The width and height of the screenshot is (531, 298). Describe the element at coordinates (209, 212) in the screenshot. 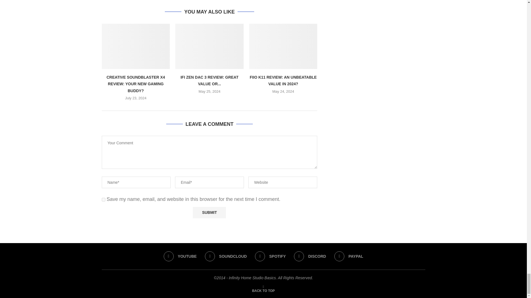

I see `Submit` at that location.